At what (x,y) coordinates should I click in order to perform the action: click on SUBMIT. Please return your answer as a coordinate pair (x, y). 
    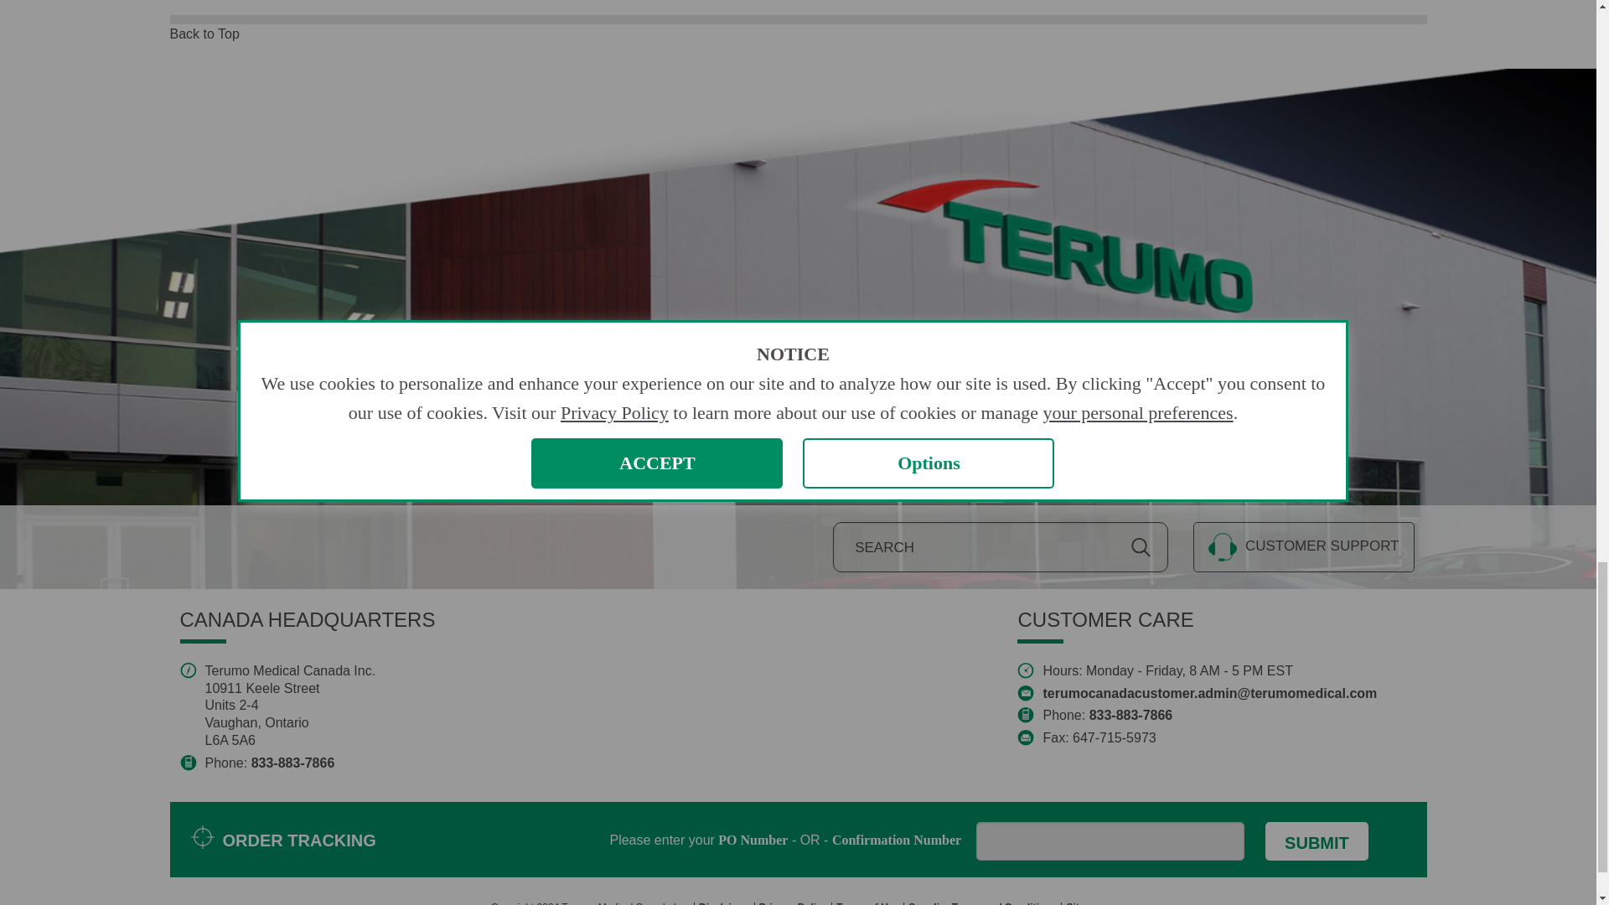
    Looking at the image, I should click on (1317, 841).